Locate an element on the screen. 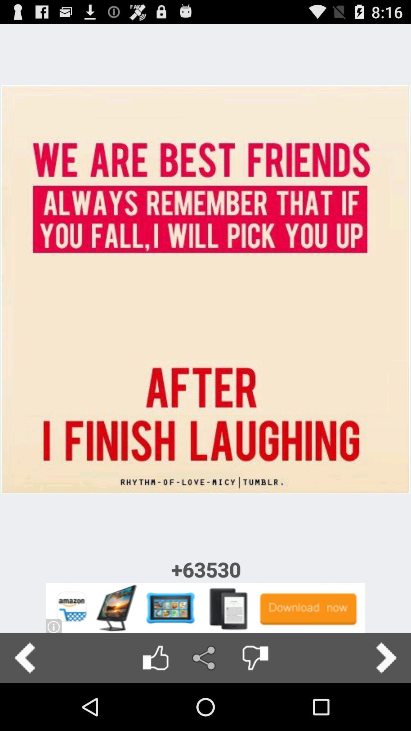 This screenshot has height=731, width=411. advertisement link is located at coordinates (205, 608).